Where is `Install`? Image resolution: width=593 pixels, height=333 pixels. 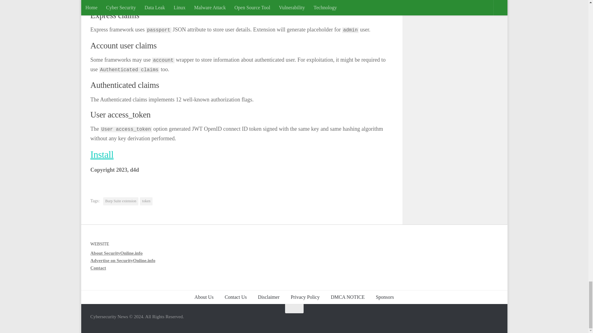
Install is located at coordinates (101, 154).